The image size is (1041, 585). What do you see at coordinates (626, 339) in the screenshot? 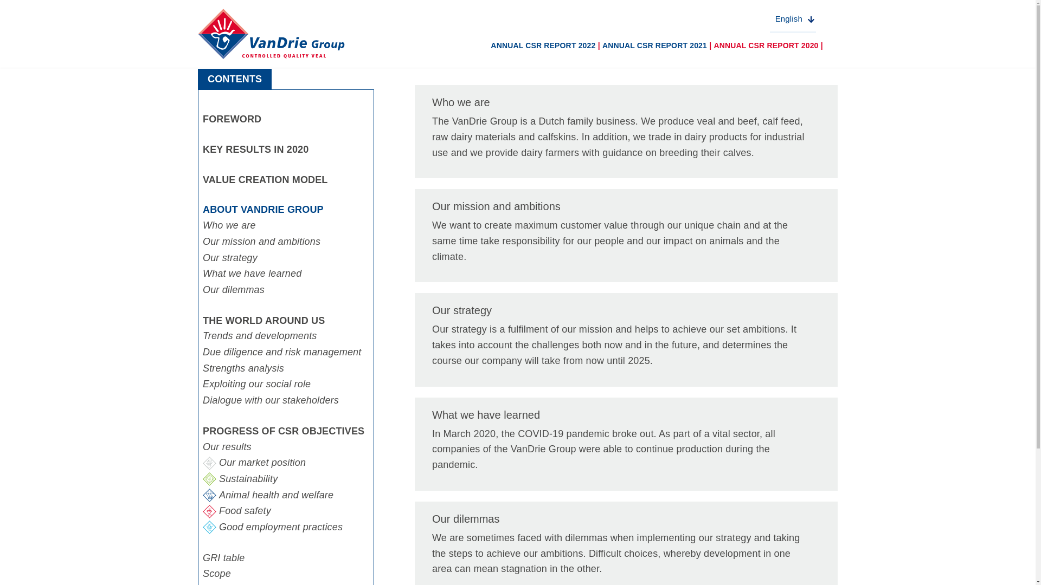
I see `Our strategy` at bounding box center [626, 339].